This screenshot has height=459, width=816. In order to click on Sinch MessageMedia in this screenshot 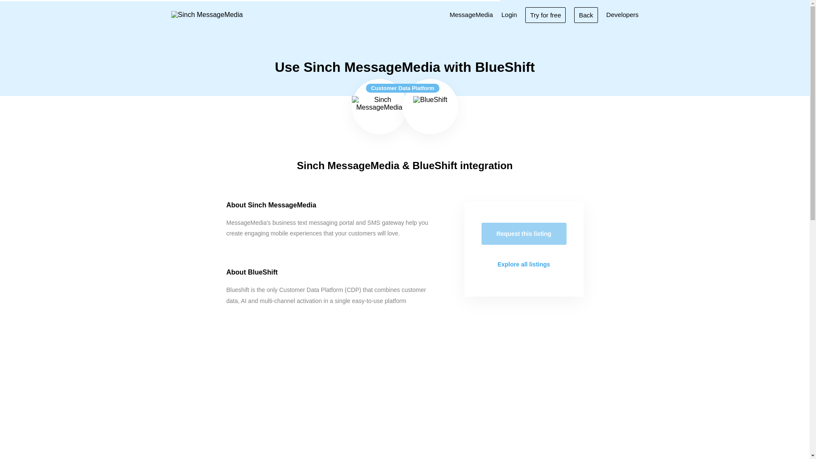, I will do `click(379, 106)`.